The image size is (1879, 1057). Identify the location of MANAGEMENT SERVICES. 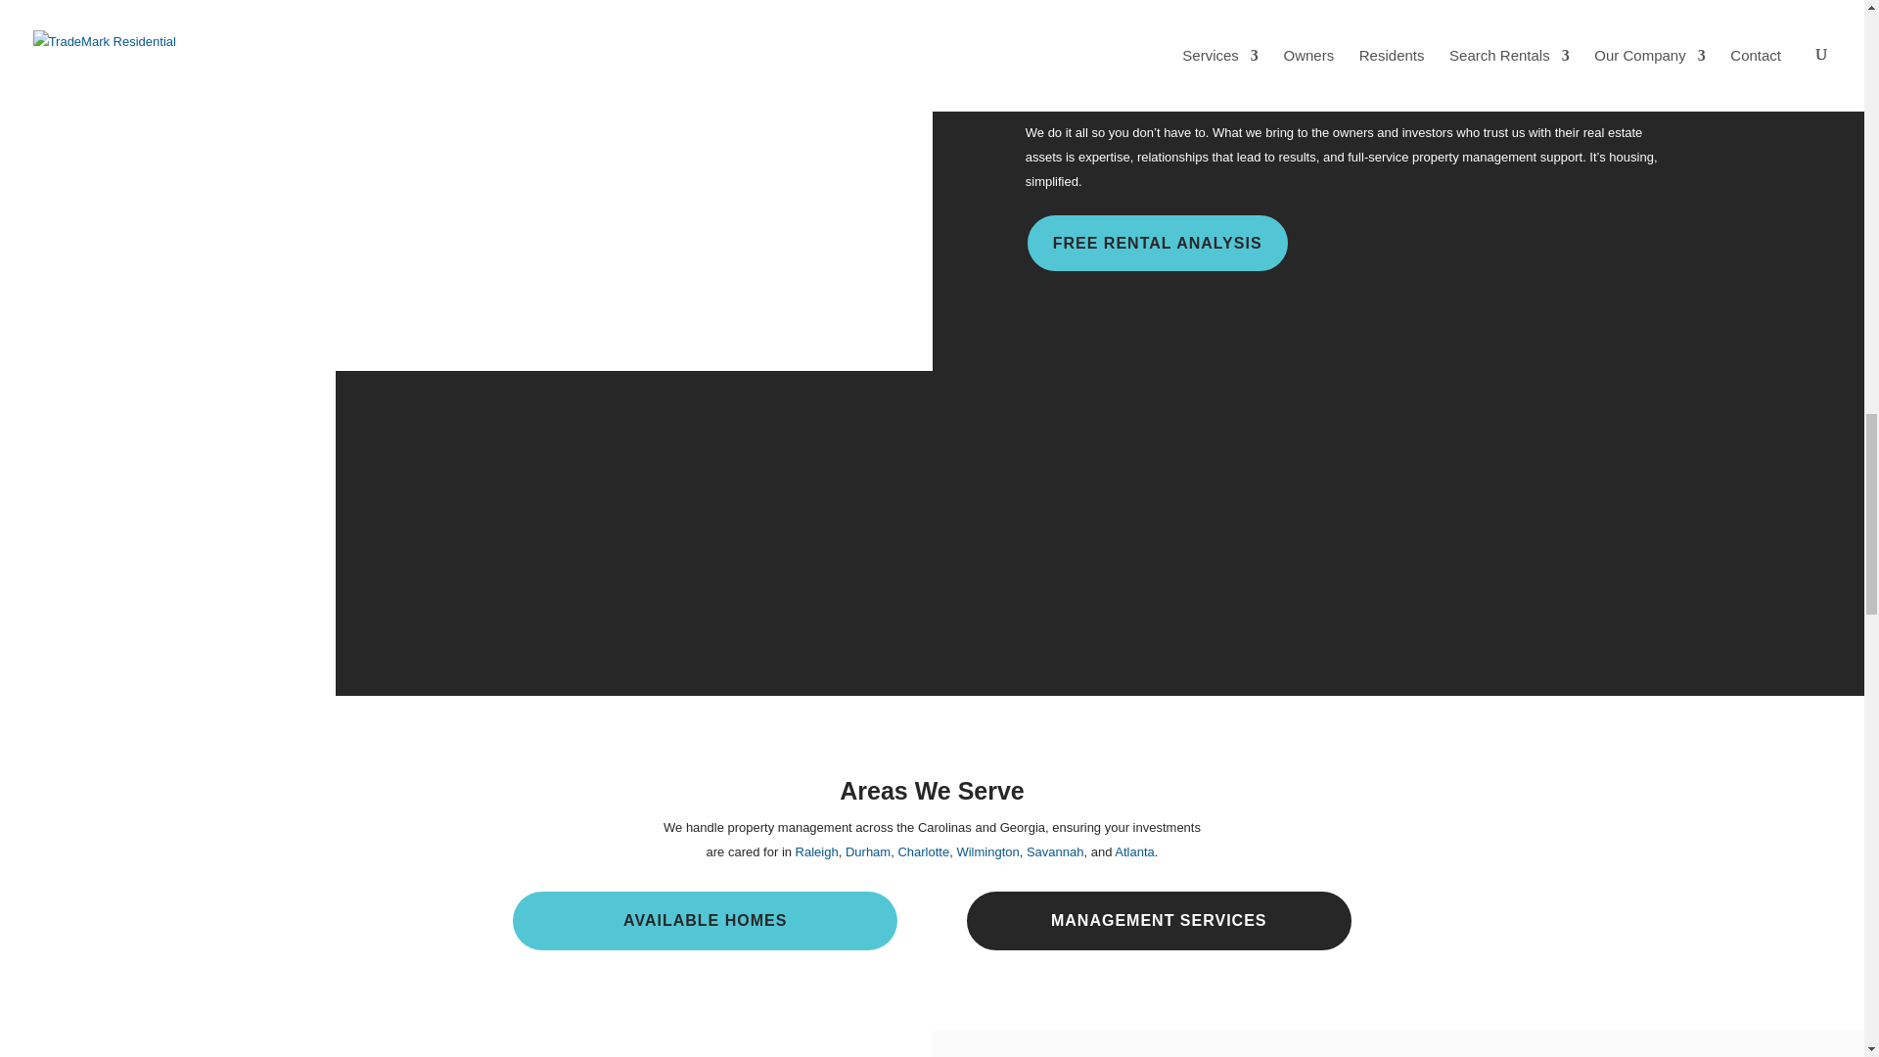
(1159, 920).